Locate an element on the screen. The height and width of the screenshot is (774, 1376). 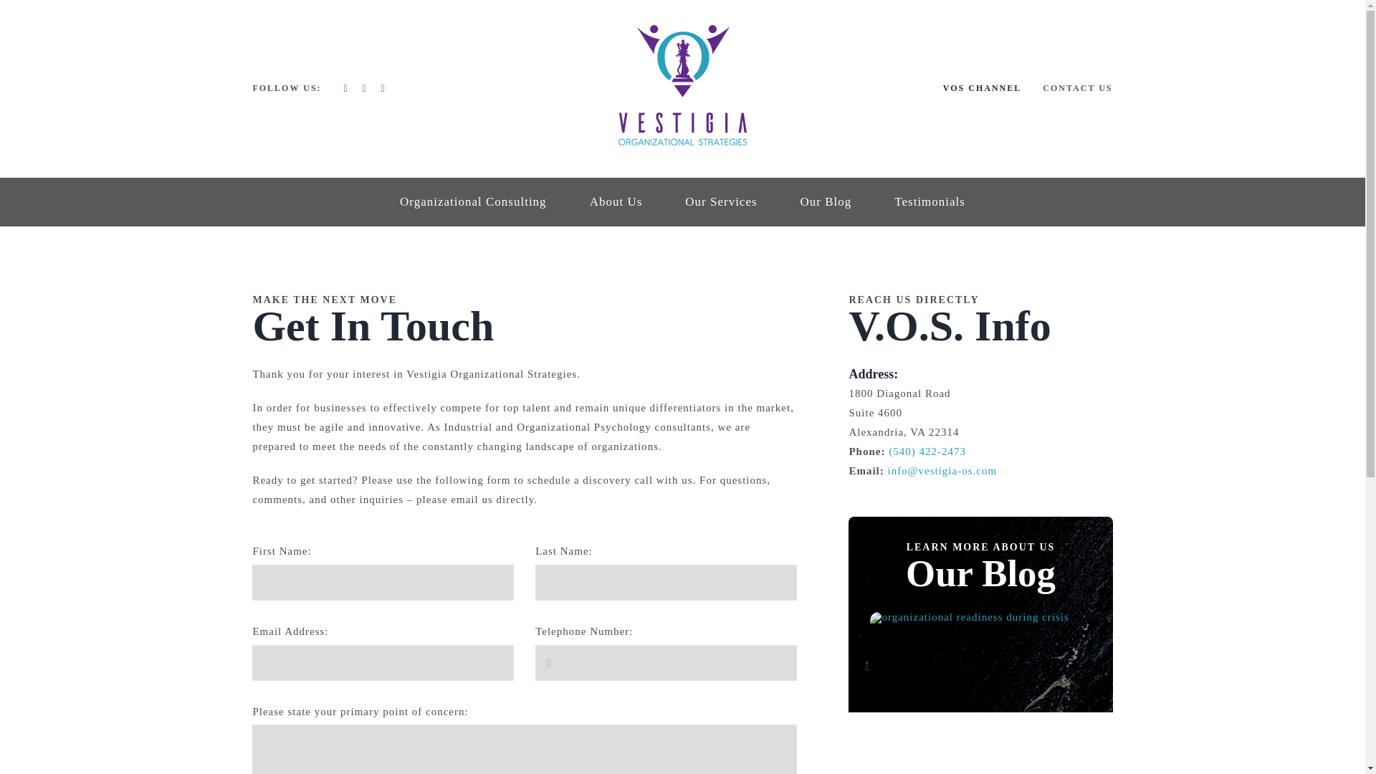
VOS CHANNEL is located at coordinates (982, 89).